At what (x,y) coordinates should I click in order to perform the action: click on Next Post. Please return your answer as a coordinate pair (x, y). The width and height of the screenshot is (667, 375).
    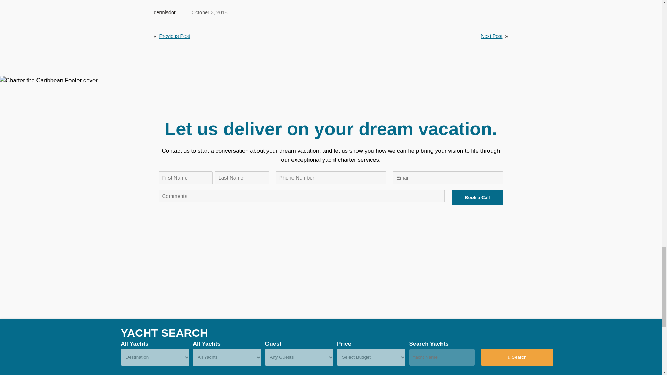
    Looking at the image, I should click on (491, 36).